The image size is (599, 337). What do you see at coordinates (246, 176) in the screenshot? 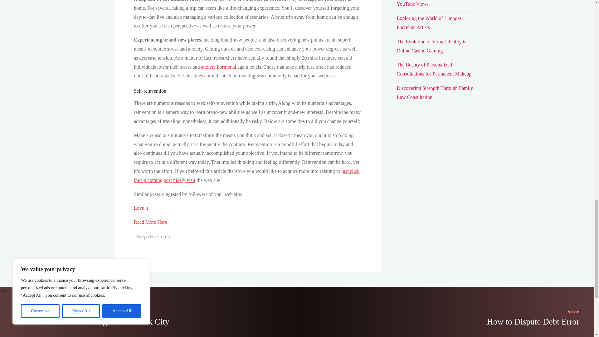
I see `just click the up coming post` at bounding box center [246, 176].